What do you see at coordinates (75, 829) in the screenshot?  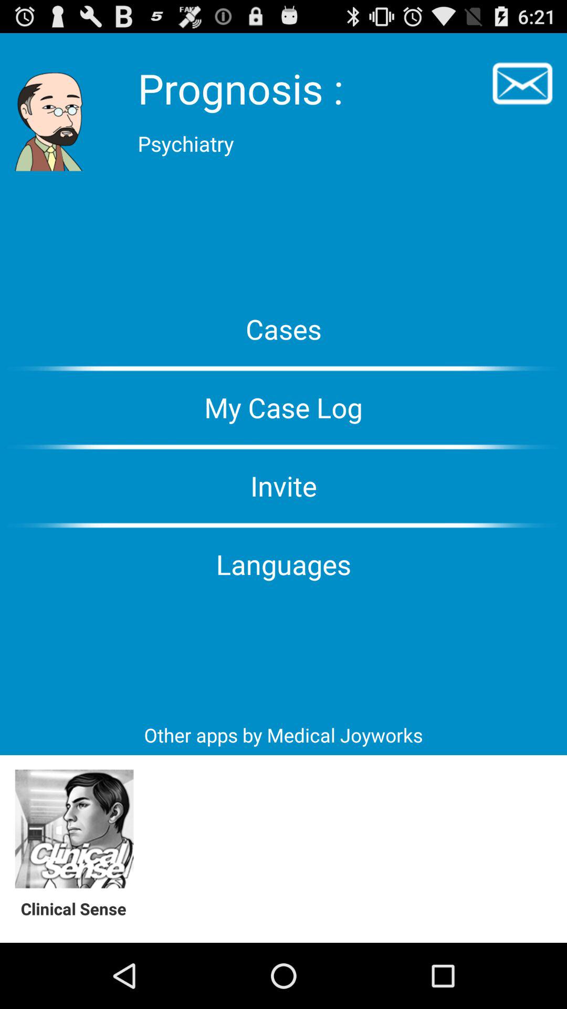 I see `open app` at bounding box center [75, 829].